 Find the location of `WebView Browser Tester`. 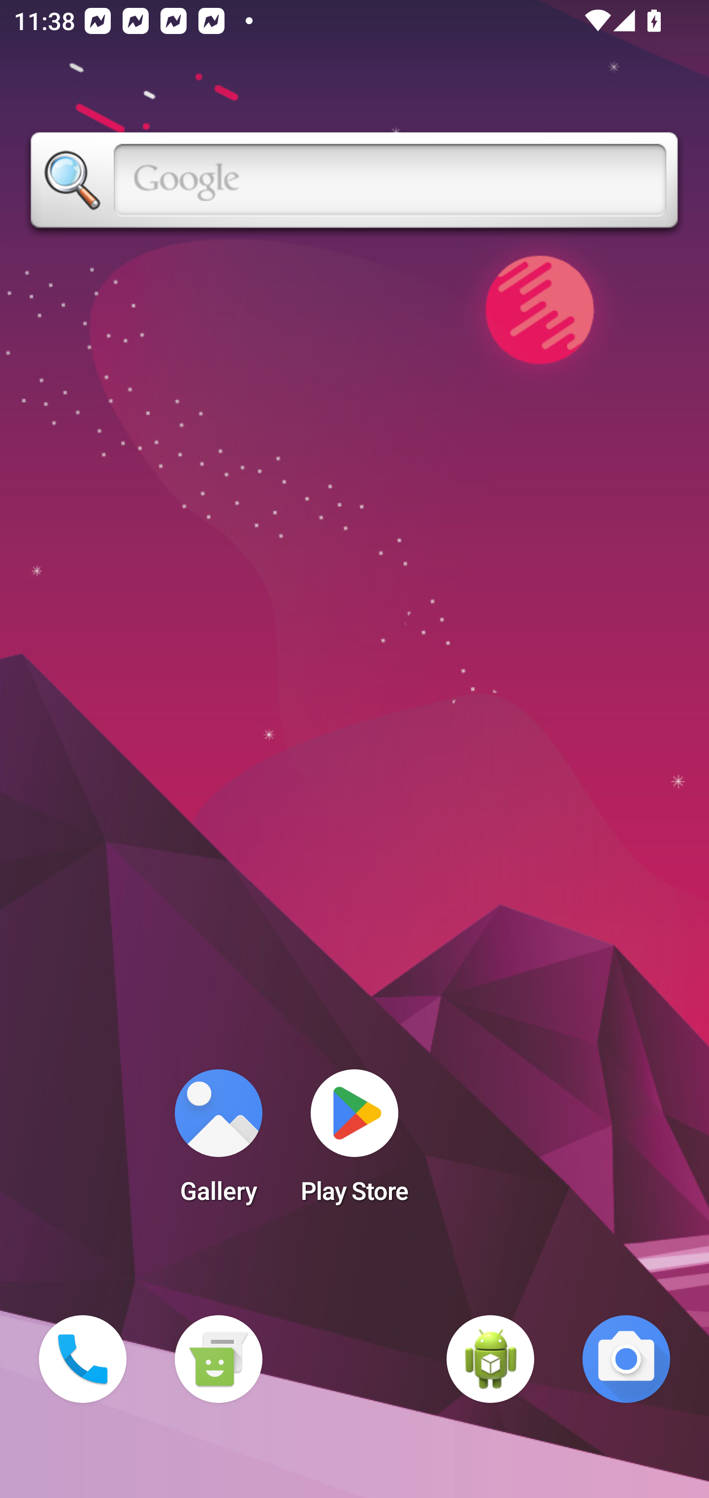

WebView Browser Tester is located at coordinates (490, 1359).